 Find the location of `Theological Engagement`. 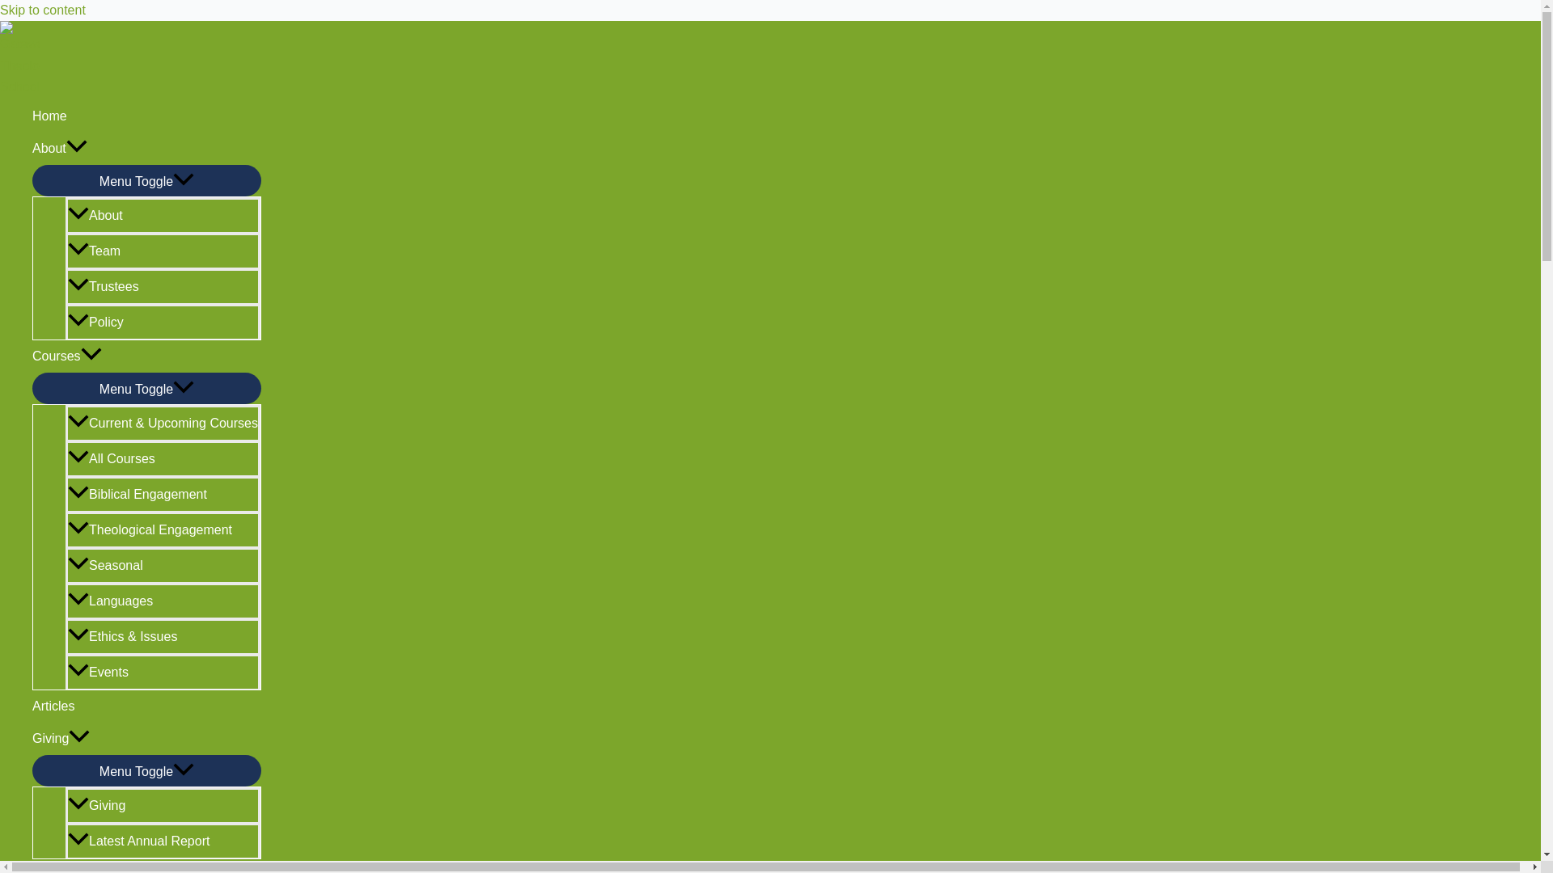

Theological Engagement is located at coordinates (163, 529).